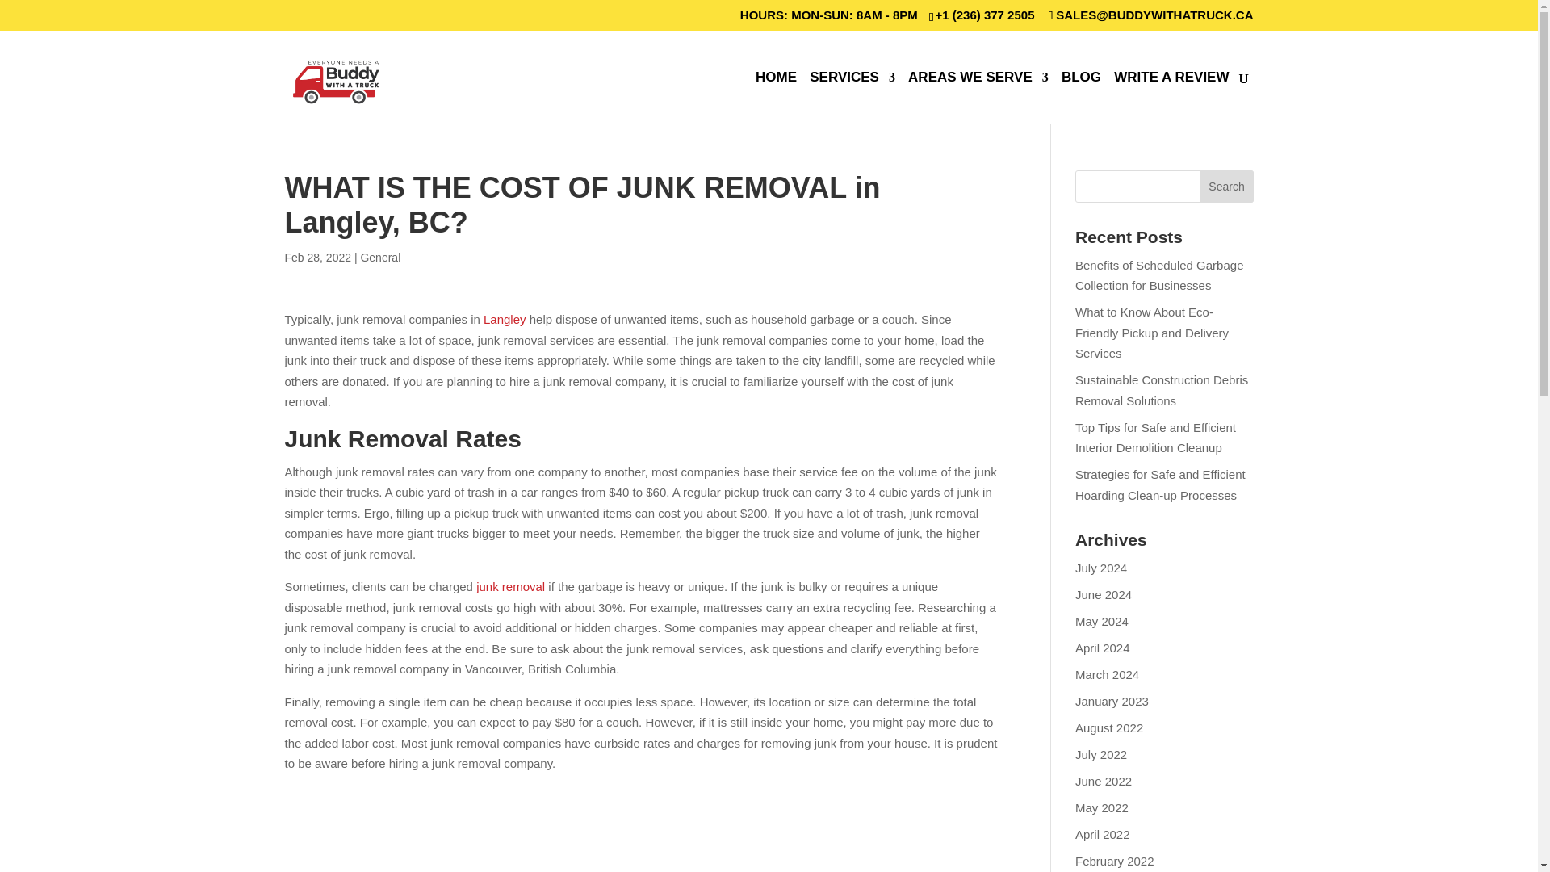 Image resolution: width=1550 pixels, height=872 pixels. What do you see at coordinates (1227, 185) in the screenshot?
I see `Search` at bounding box center [1227, 185].